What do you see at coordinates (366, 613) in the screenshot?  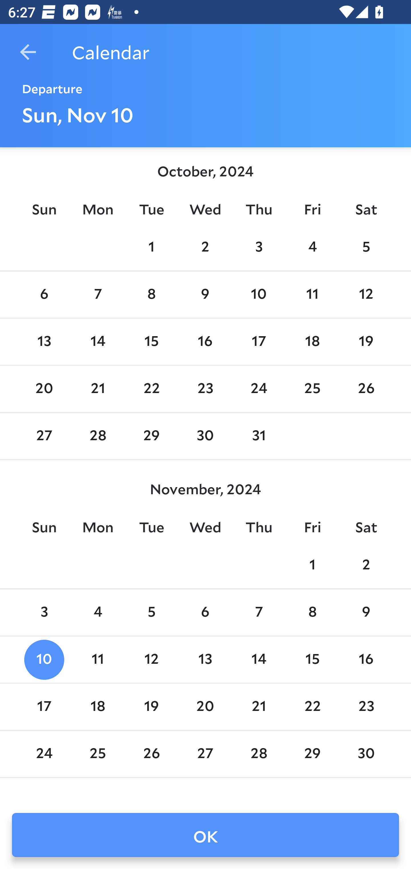 I see `9` at bounding box center [366, 613].